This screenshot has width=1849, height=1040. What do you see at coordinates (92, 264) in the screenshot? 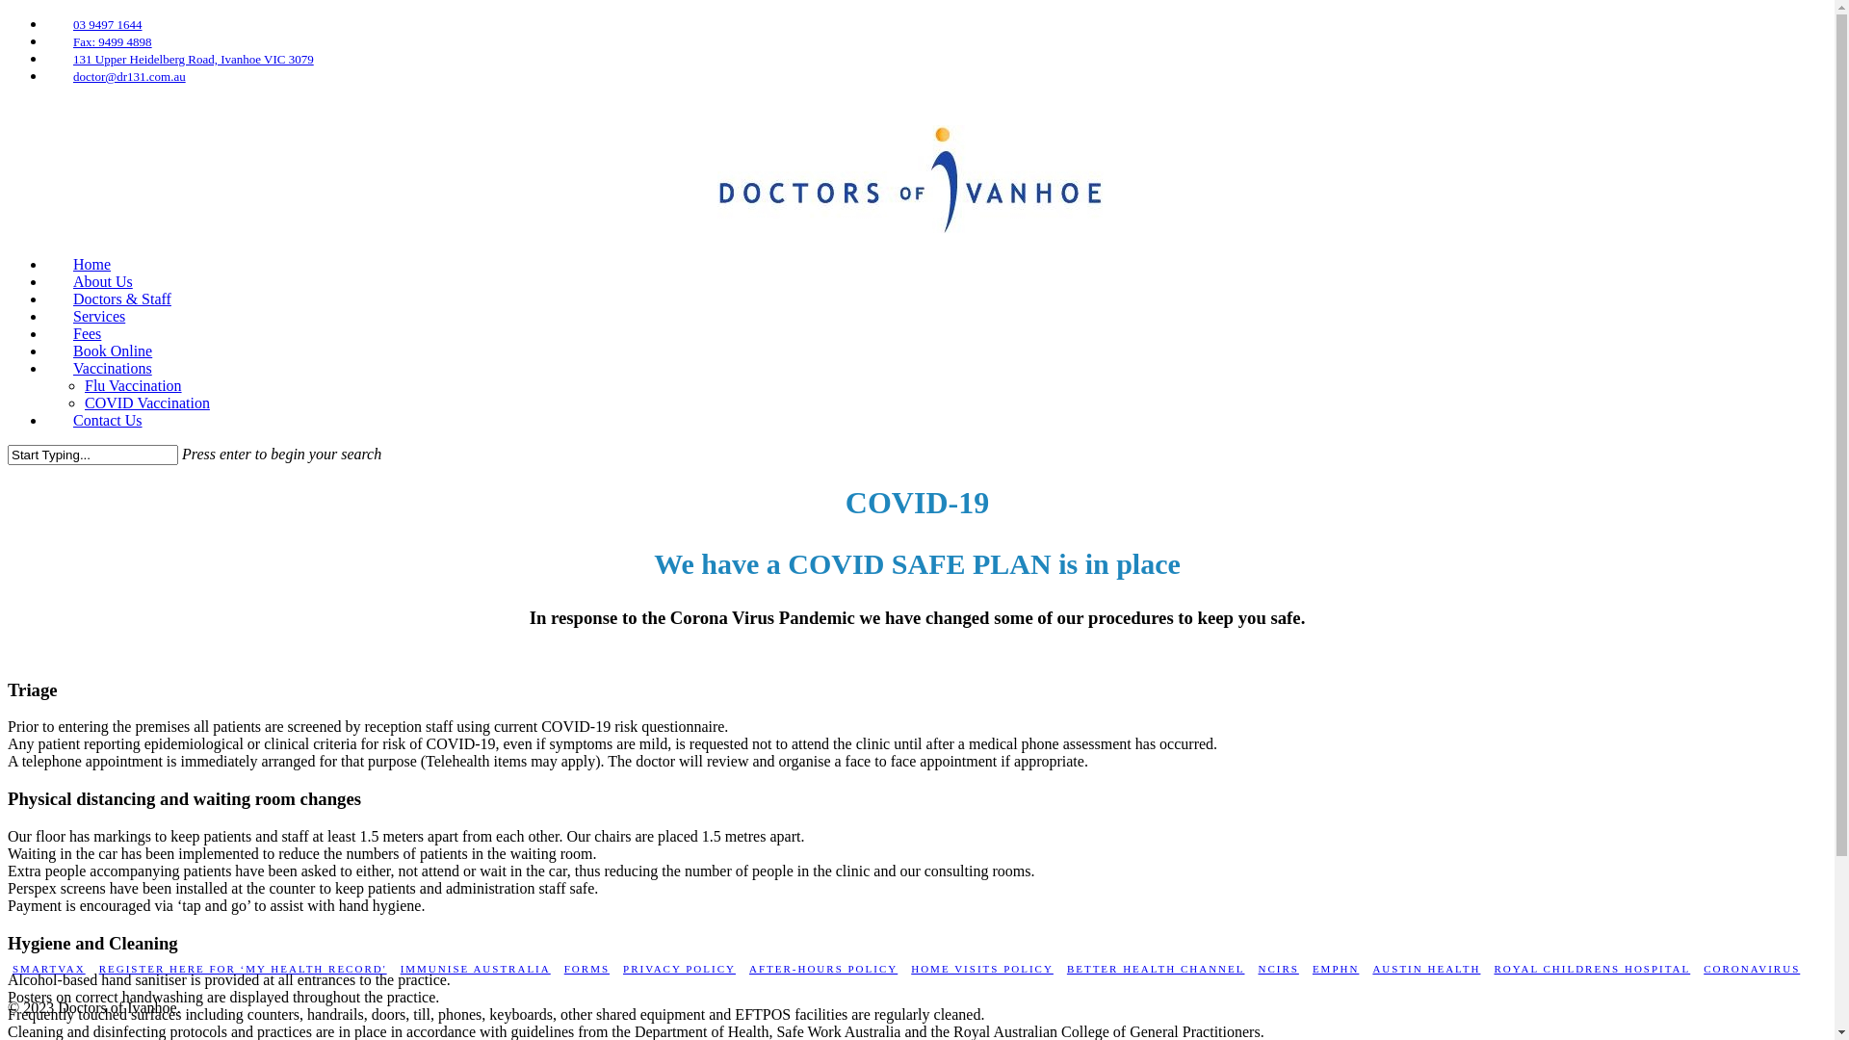
I see `Home` at bounding box center [92, 264].